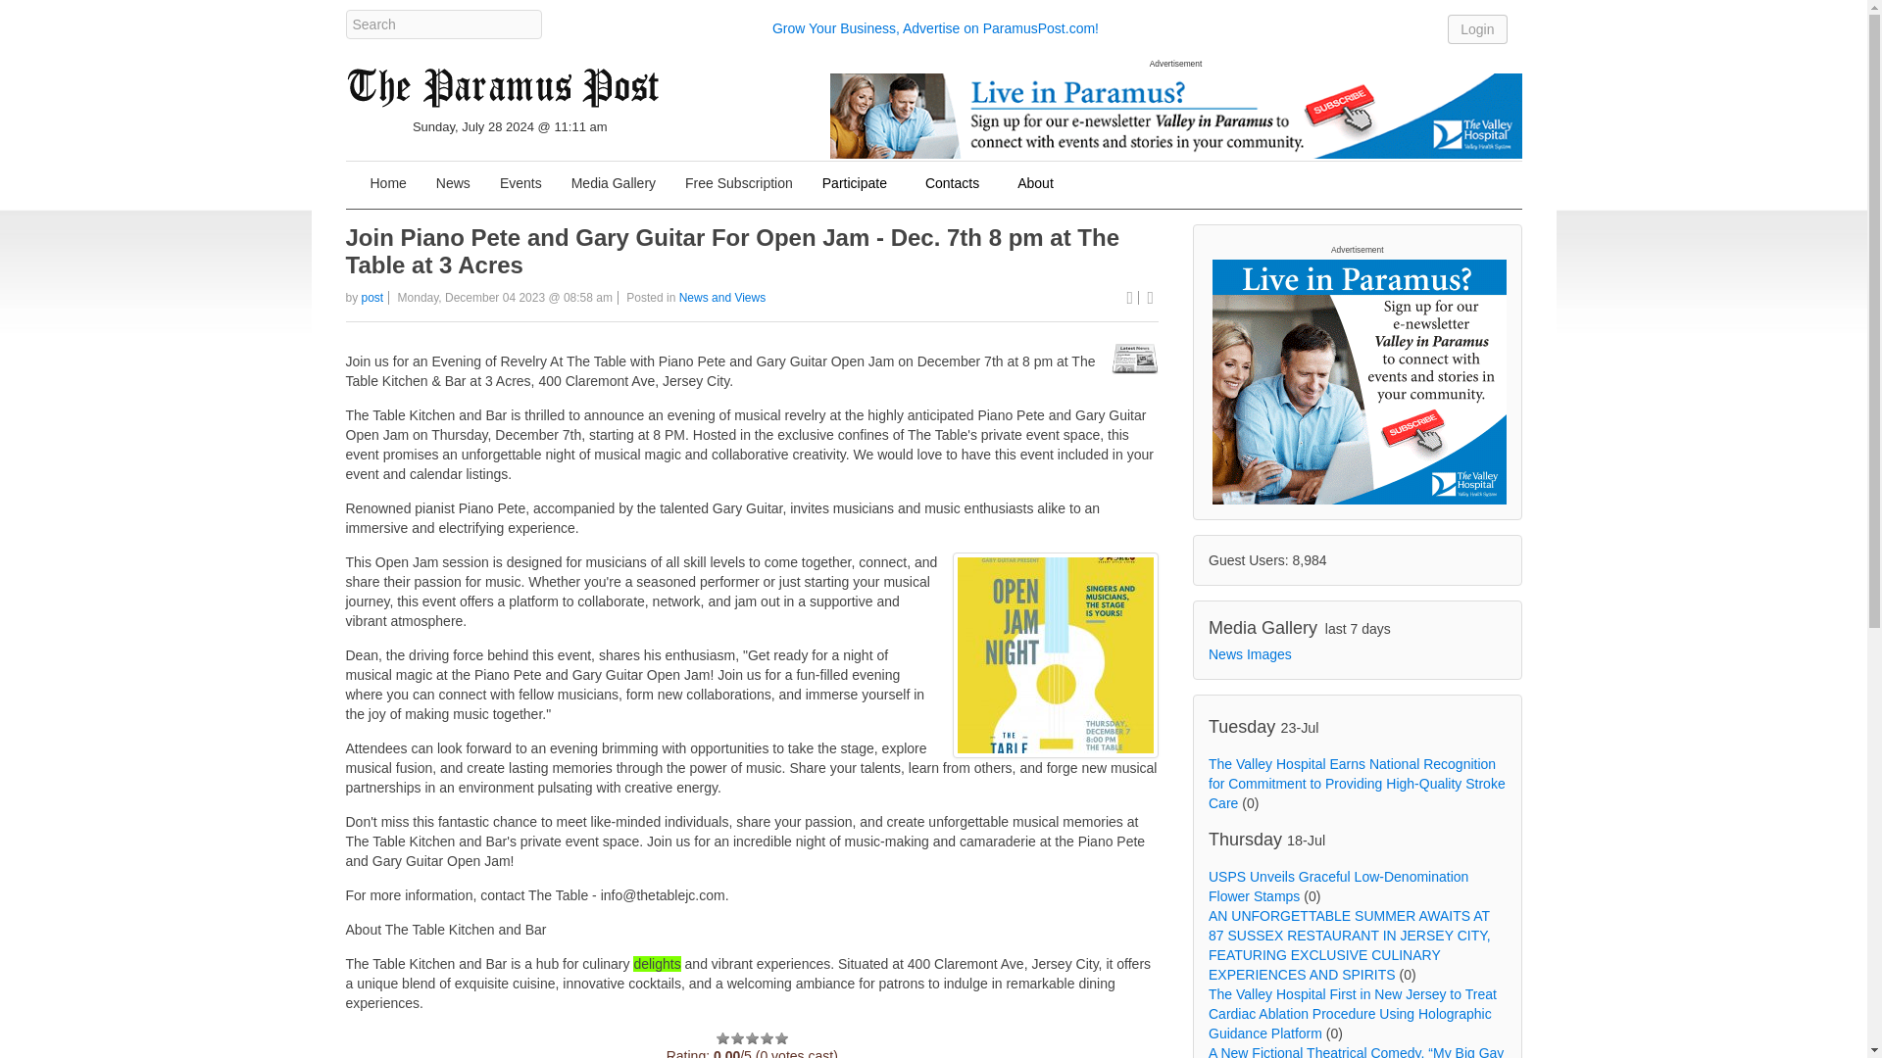  Describe the element at coordinates (453, 184) in the screenshot. I see `News` at that location.